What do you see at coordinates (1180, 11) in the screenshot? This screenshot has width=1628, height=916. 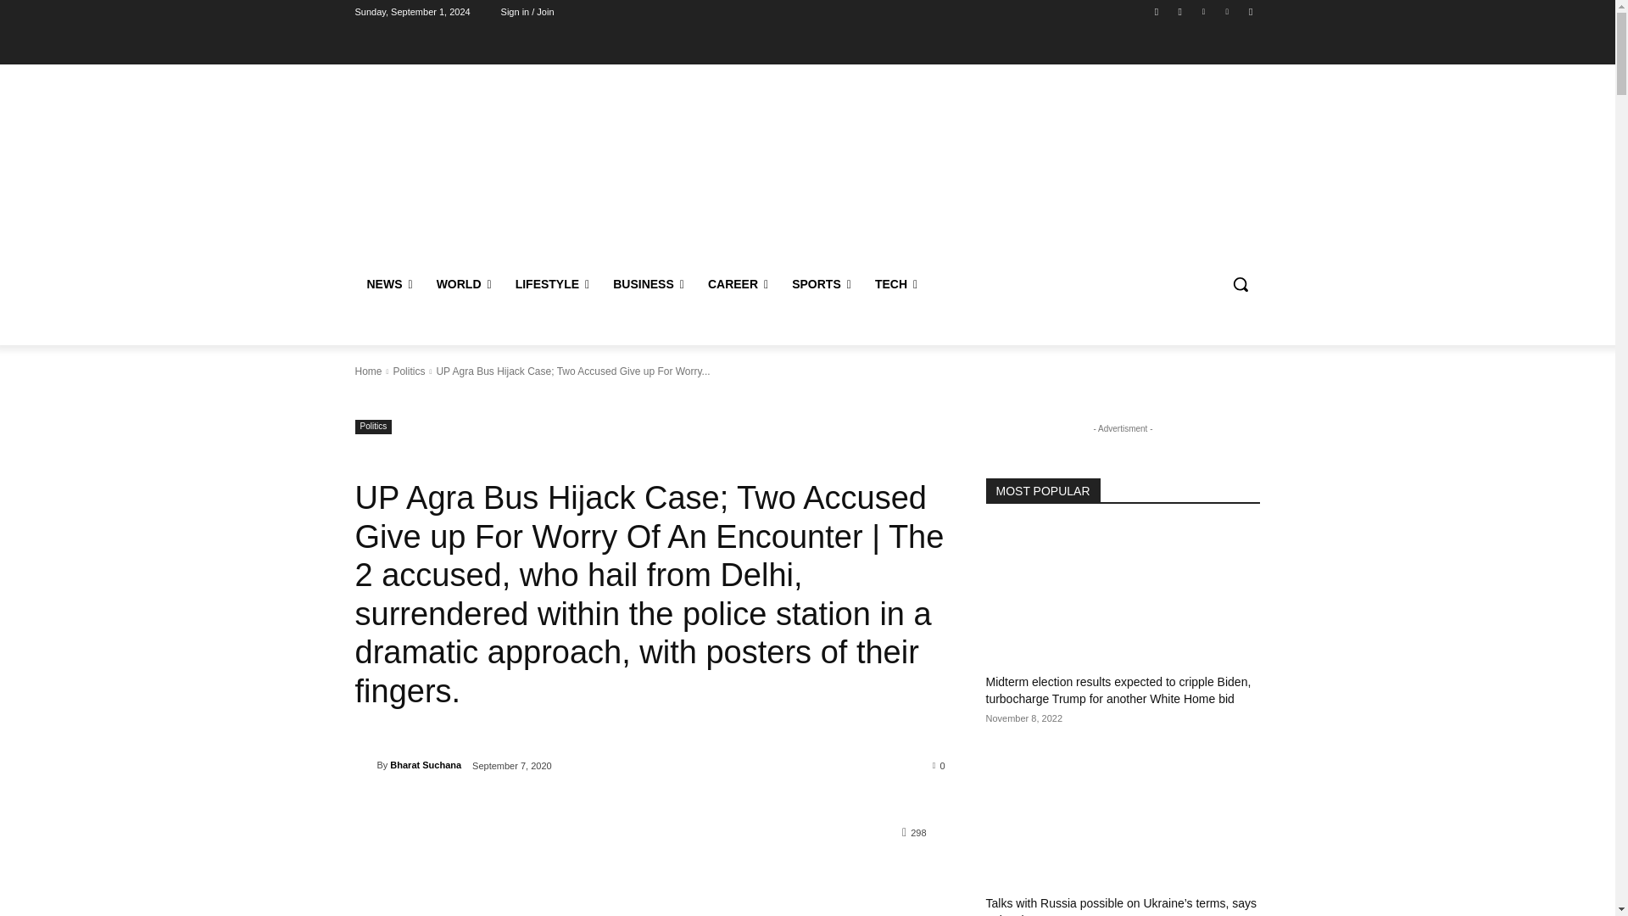 I see `Instagram` at bounding box center [1180, 11].